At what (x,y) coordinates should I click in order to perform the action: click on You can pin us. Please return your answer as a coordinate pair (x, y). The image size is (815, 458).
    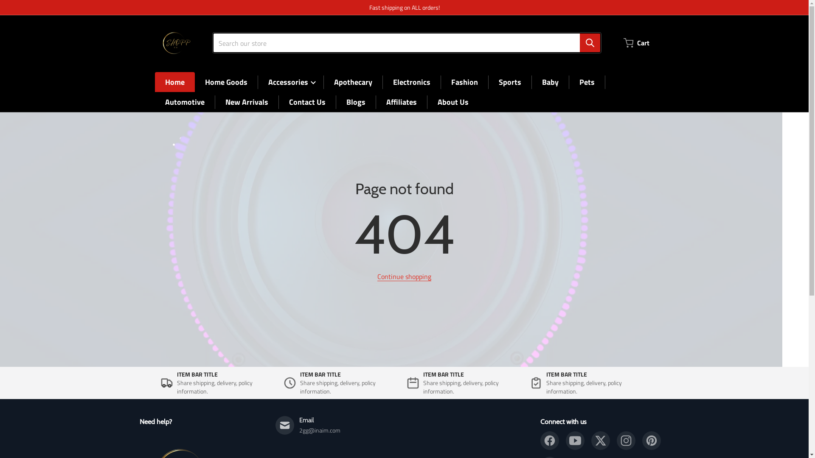
    Looking at the image, I should click on (651, 441).